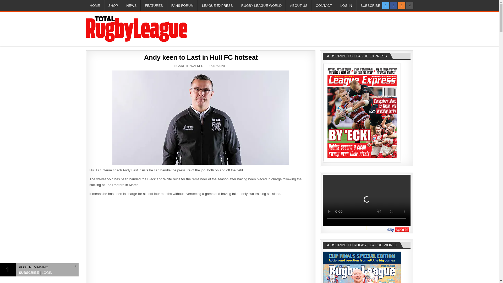  I want to click on SHOP, so click(113, 6).